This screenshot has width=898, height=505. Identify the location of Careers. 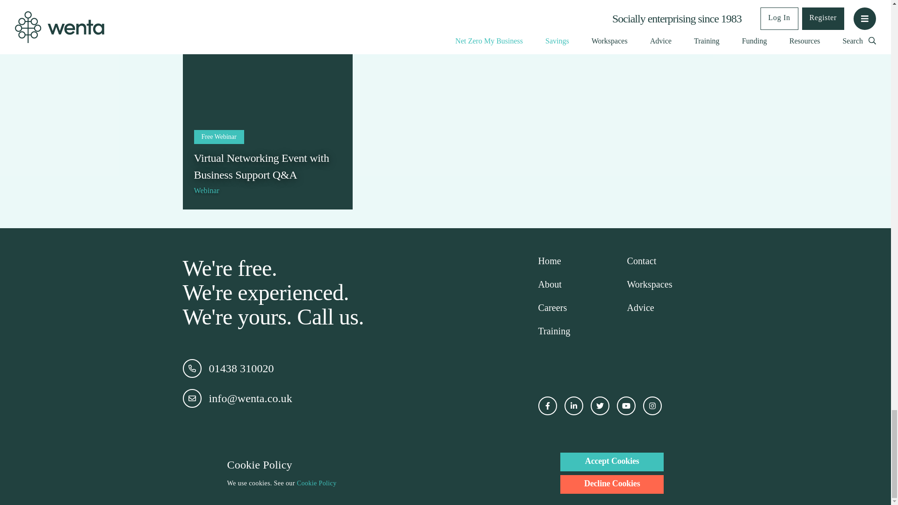
(552, 308).